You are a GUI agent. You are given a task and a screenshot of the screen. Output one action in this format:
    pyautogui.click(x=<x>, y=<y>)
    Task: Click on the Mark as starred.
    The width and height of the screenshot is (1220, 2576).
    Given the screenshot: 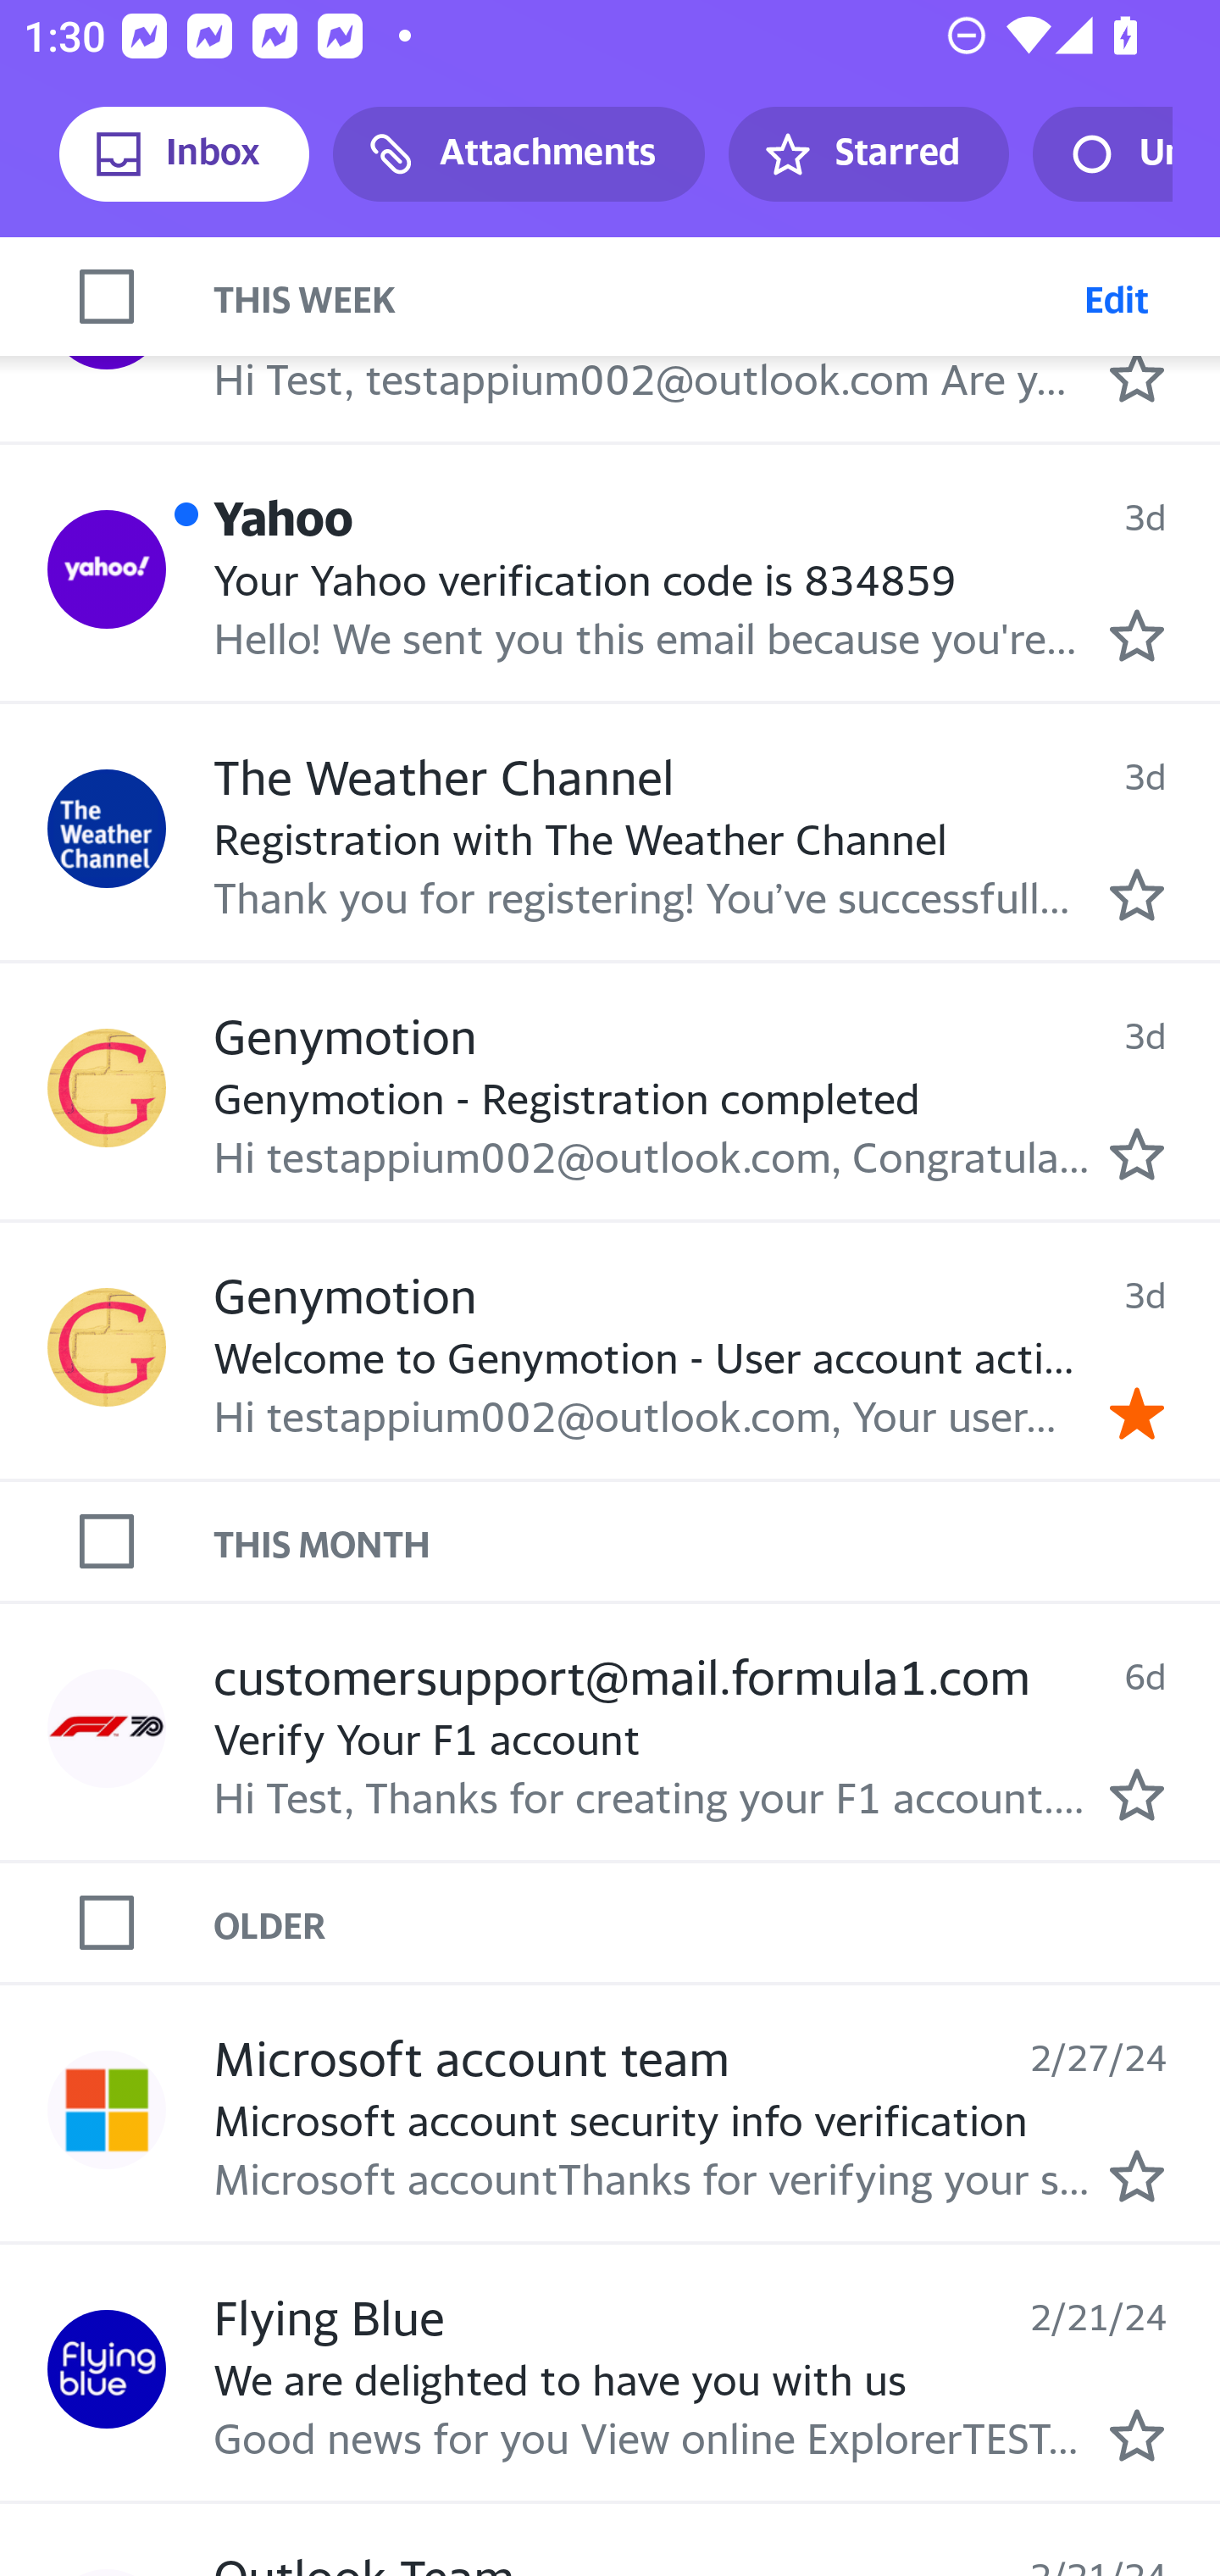 What is the action you would take?
    pyautogui.click(x=1137, y=895)
    